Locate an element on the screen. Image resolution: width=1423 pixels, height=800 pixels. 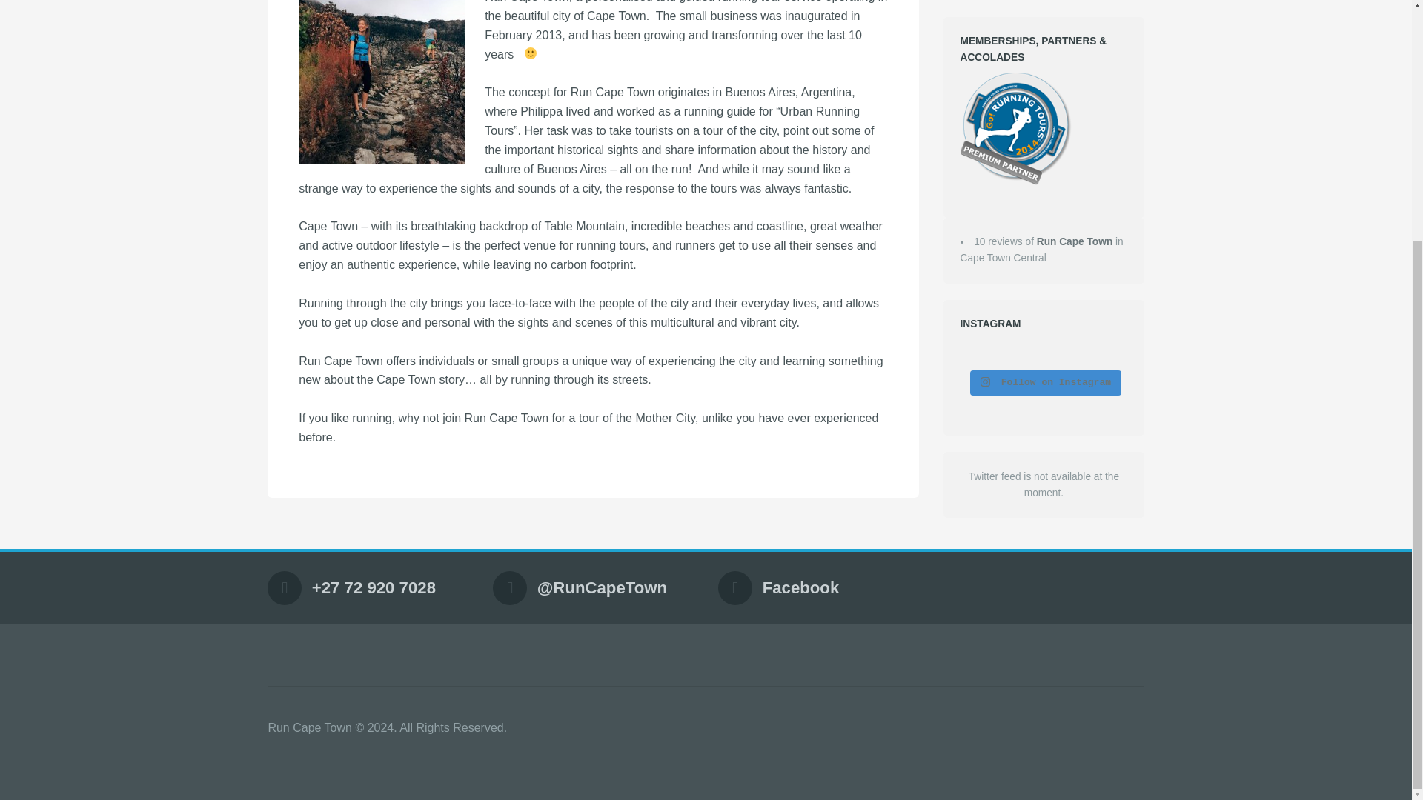
Go Running Tours is located at coordinates (1015, 129).